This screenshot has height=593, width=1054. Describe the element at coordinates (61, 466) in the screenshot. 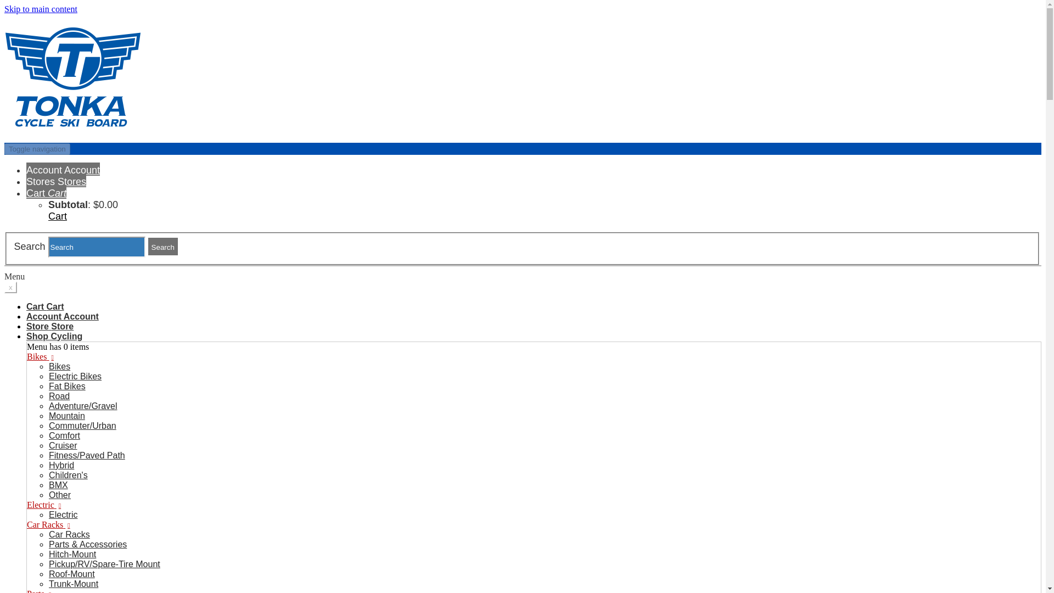

I see `Hybrid` at that location.